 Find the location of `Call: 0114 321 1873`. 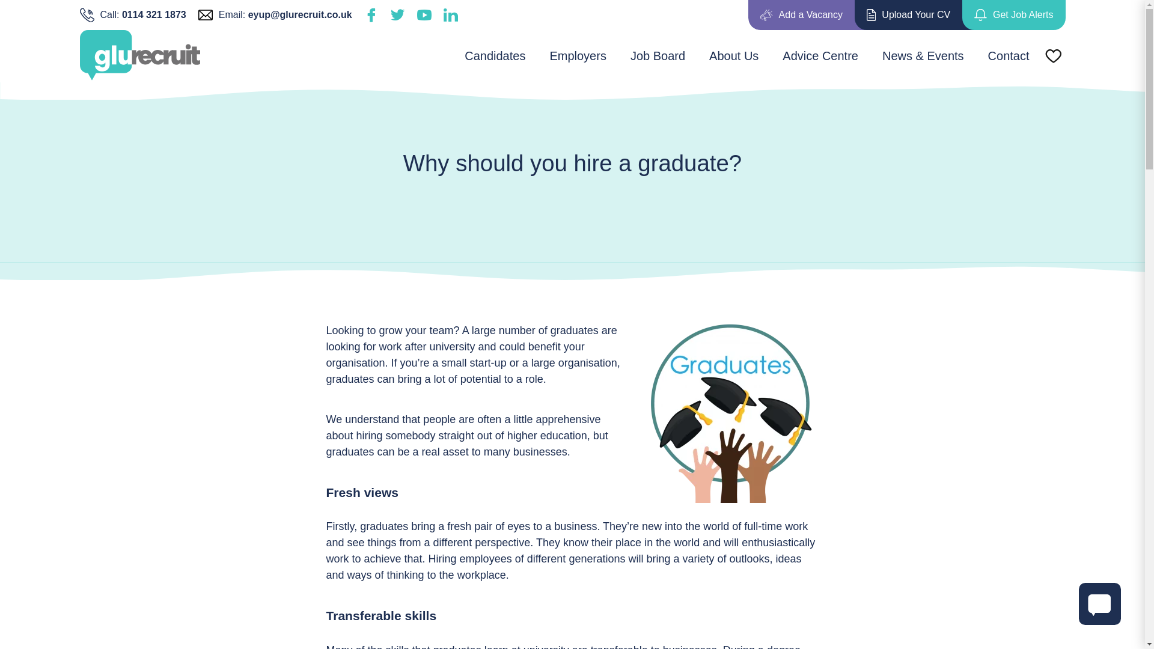

Call: 0114 321 1873 is located at coordinates (132, 14).